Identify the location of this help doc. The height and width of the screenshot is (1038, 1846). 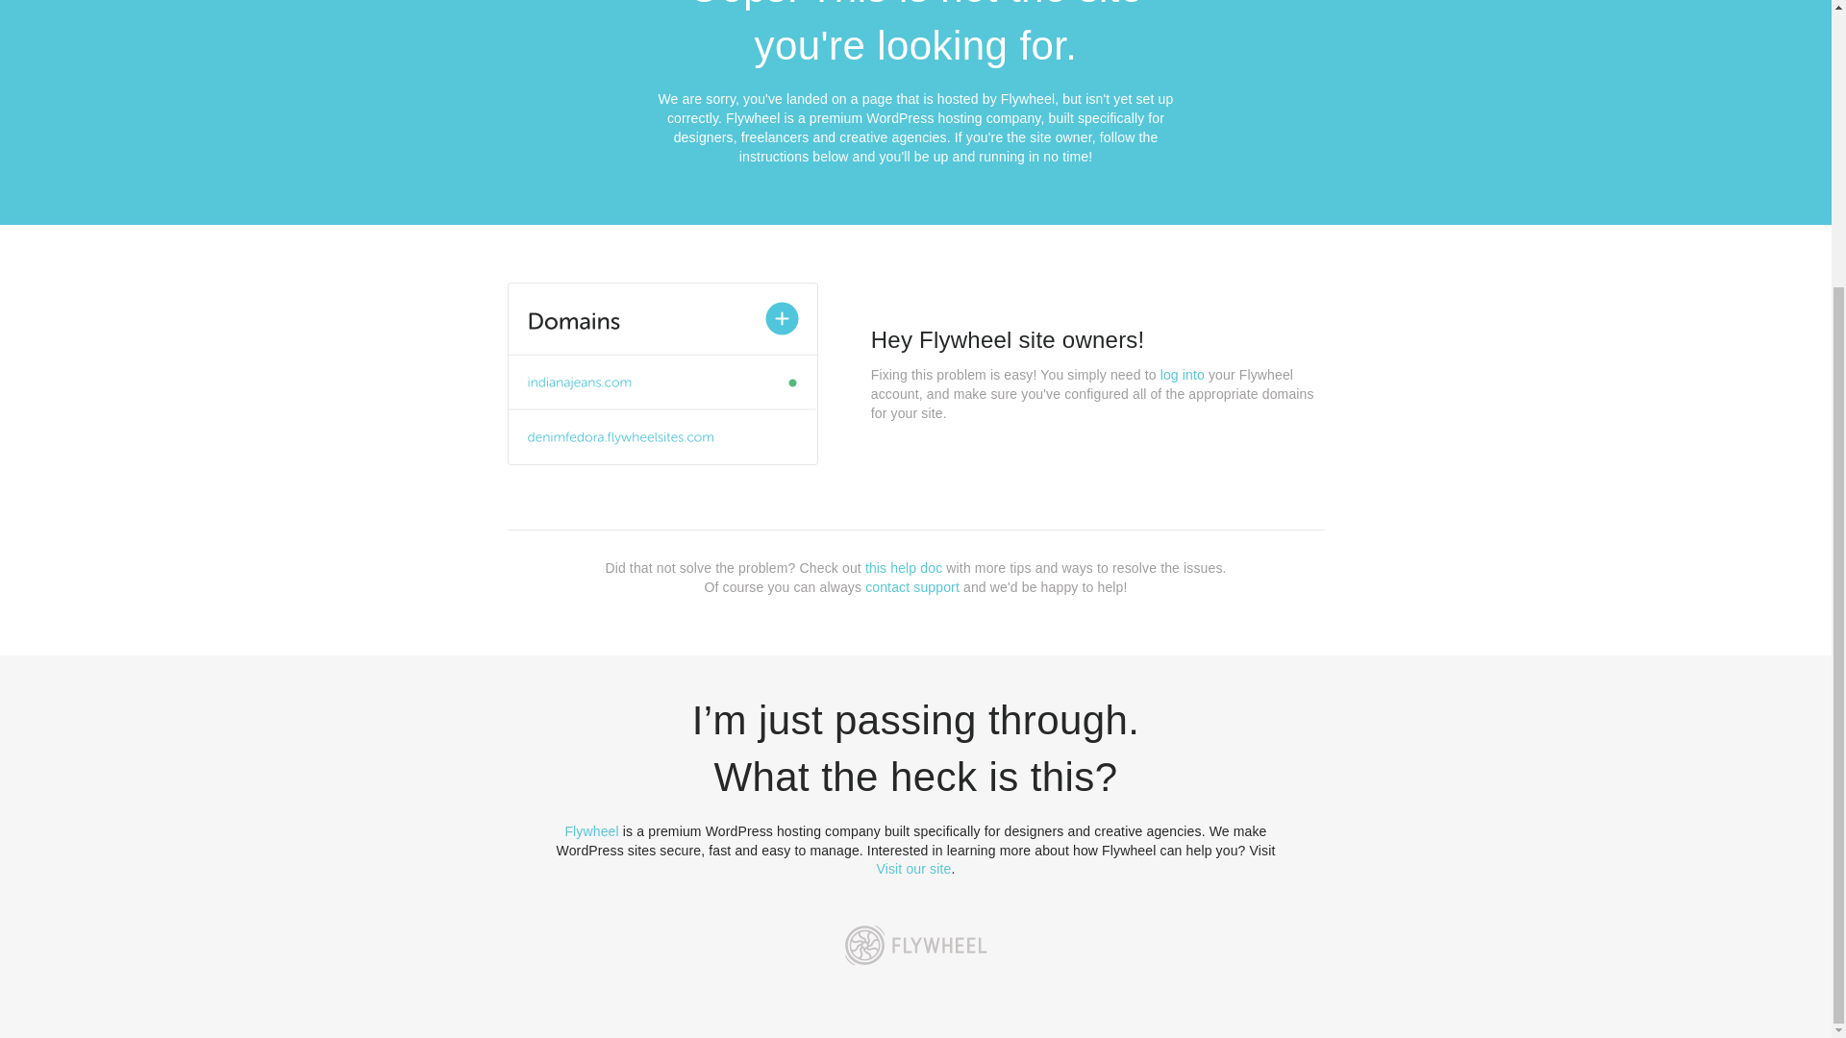
(904, 568).